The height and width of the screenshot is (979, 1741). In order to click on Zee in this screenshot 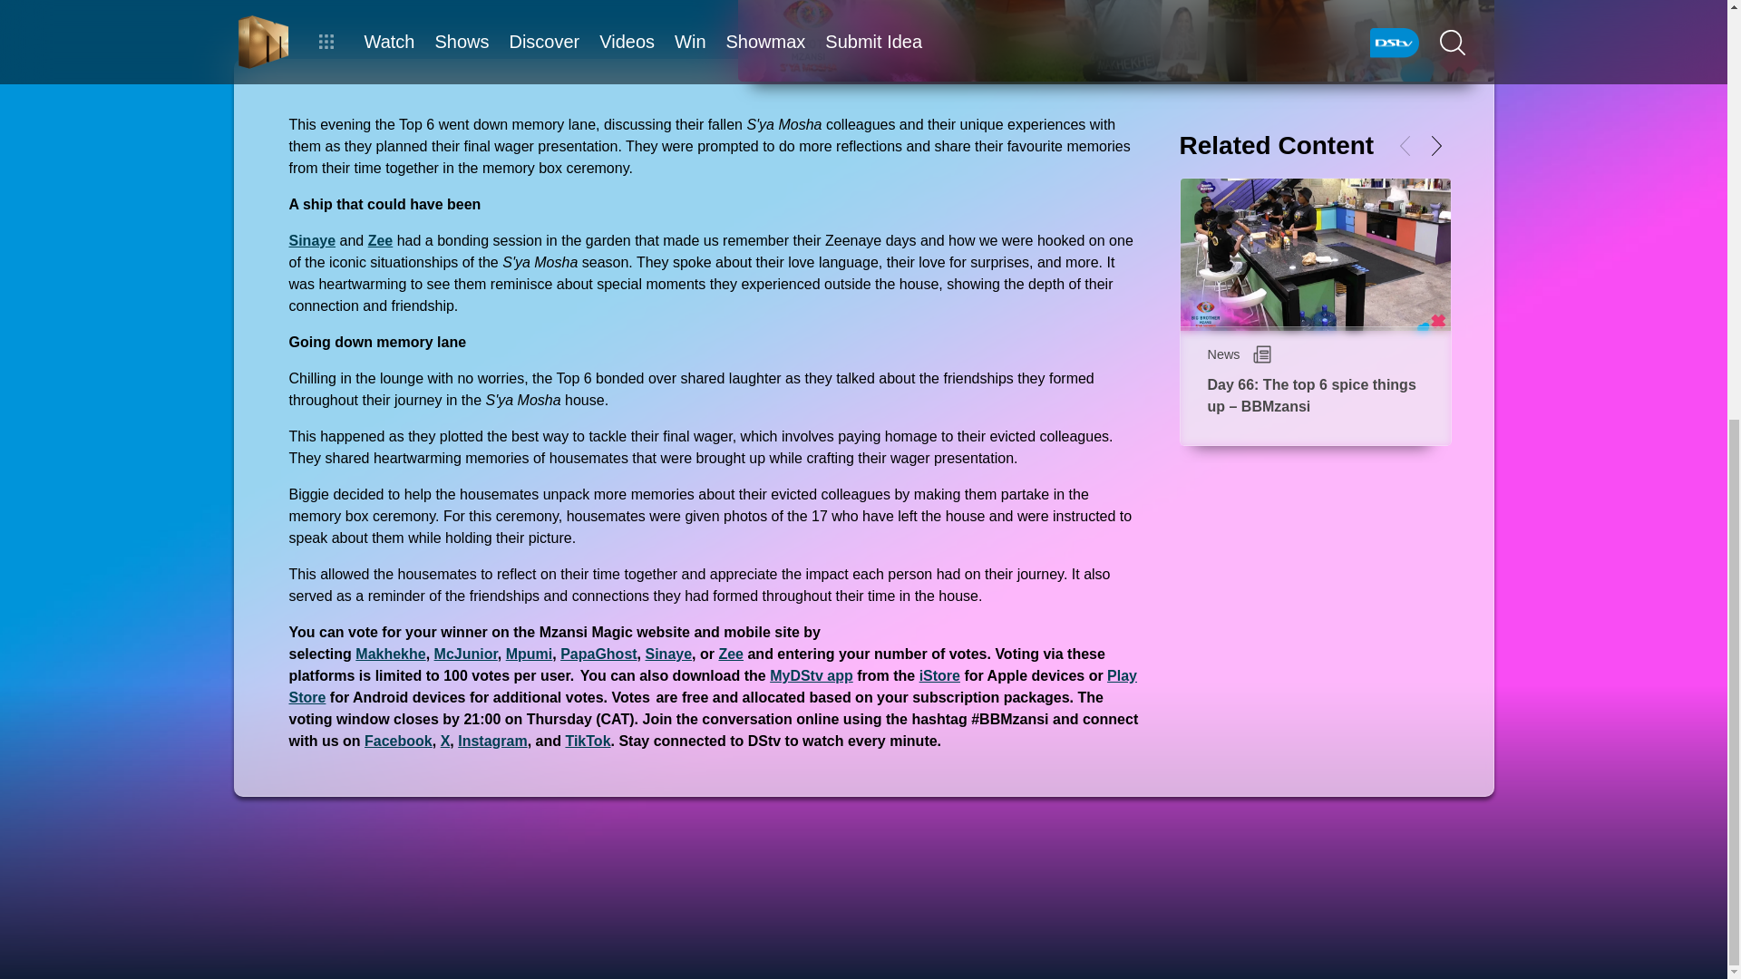, I will do `click(380, 241)`.